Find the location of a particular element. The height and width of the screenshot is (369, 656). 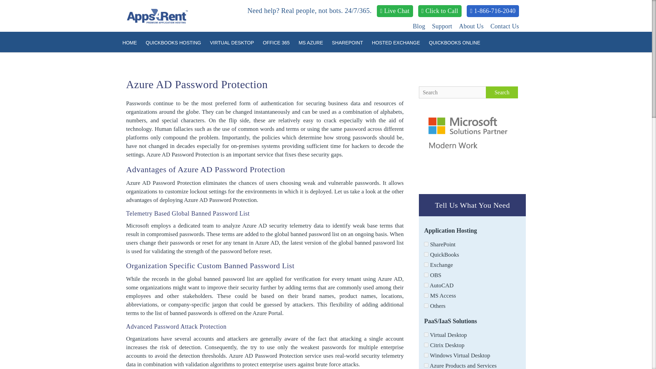

SharePoint is located at coordinates (426, 244).